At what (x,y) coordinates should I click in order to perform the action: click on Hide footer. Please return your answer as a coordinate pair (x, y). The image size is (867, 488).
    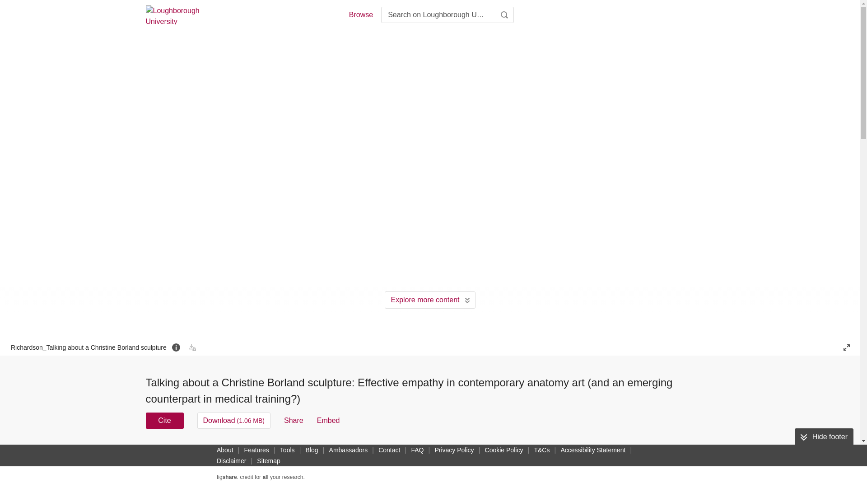
    Looking at the image, I should click on (824, 437).